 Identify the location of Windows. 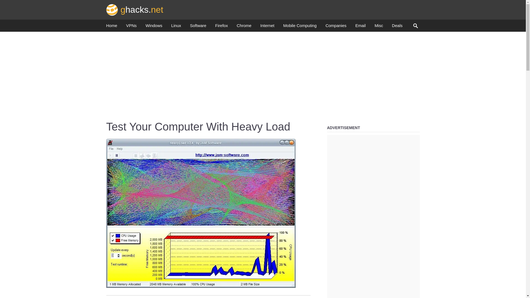
(153, 27).